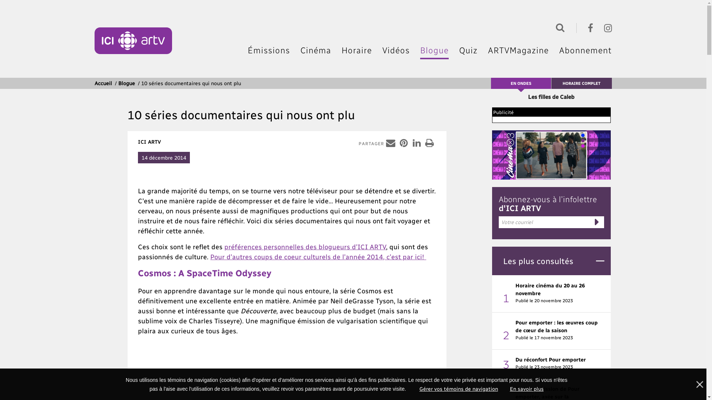 This screenshot has height=400, width=712. Describe the element at coordinates (403, 143) in the screenshot. I see `Partager par Pinterest` at that location.